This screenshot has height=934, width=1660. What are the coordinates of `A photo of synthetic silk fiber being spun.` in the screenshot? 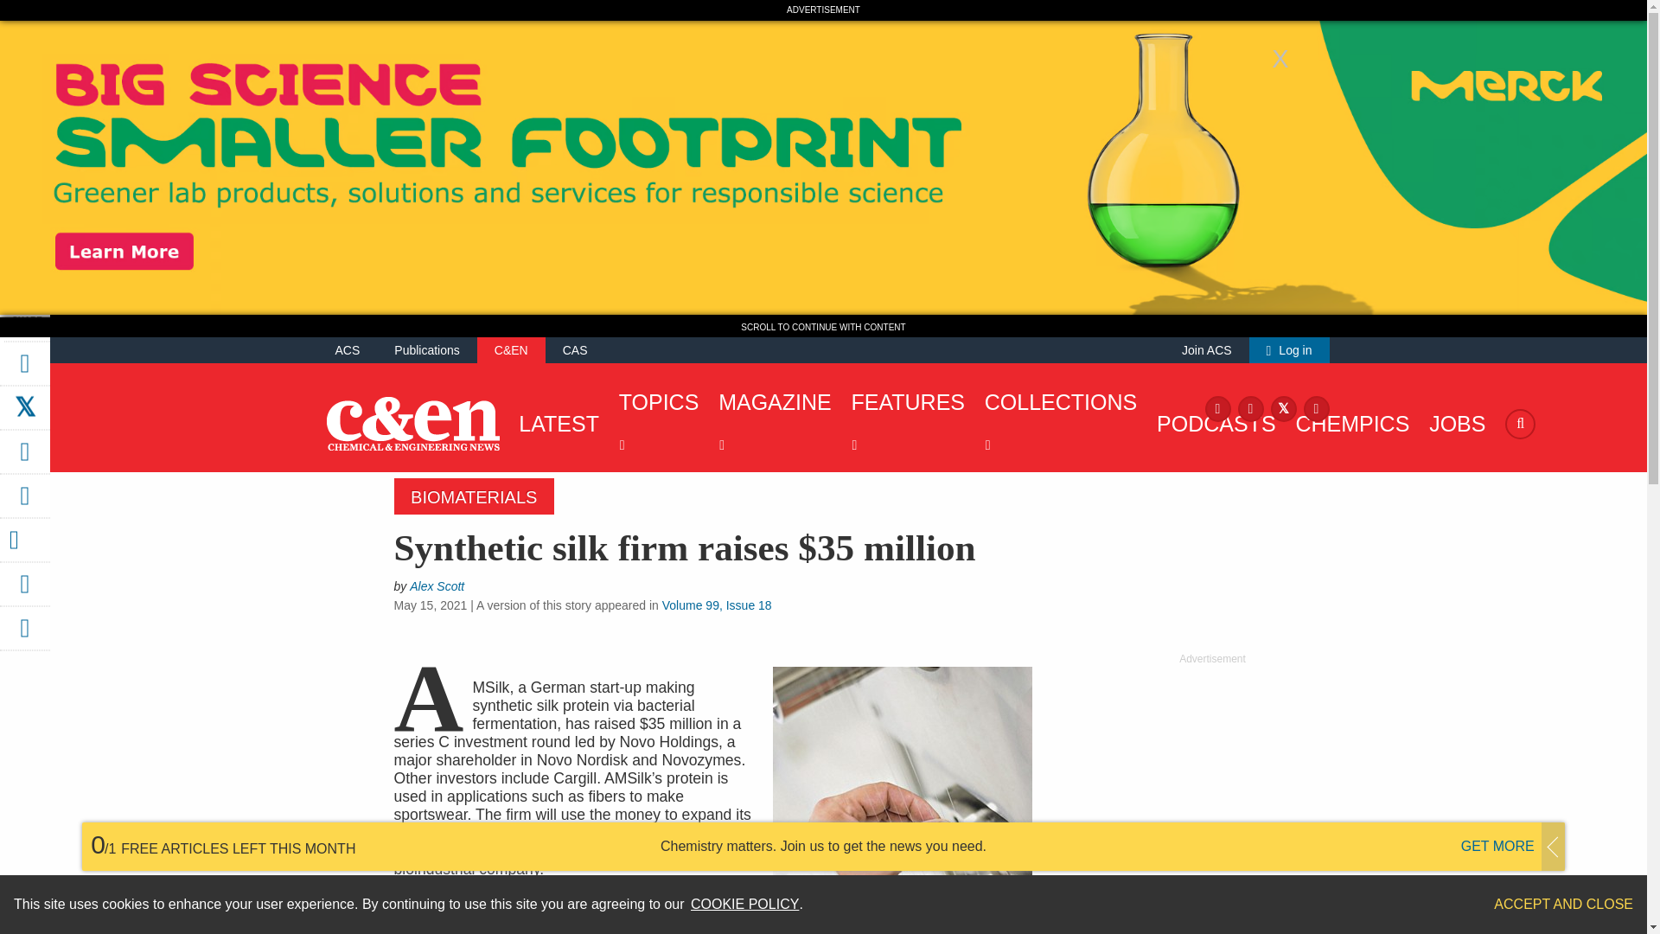 It's located at (903, 801).